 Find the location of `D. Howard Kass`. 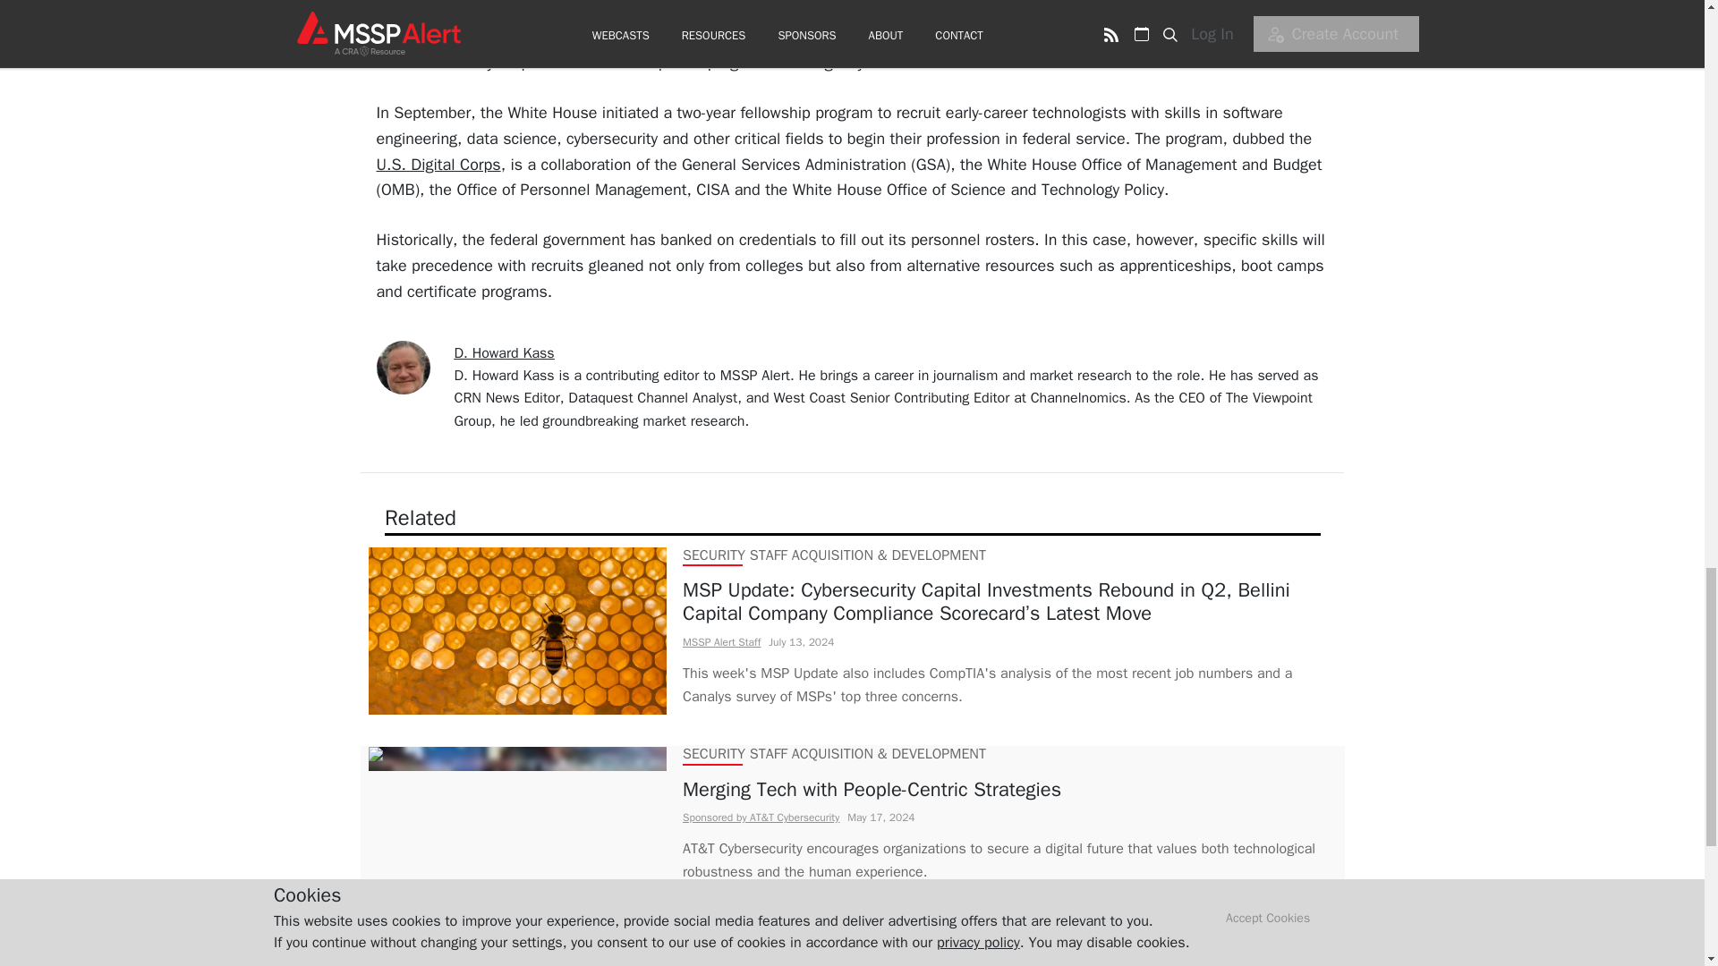

D. Howard Kass is located at coordinates (505, 352).